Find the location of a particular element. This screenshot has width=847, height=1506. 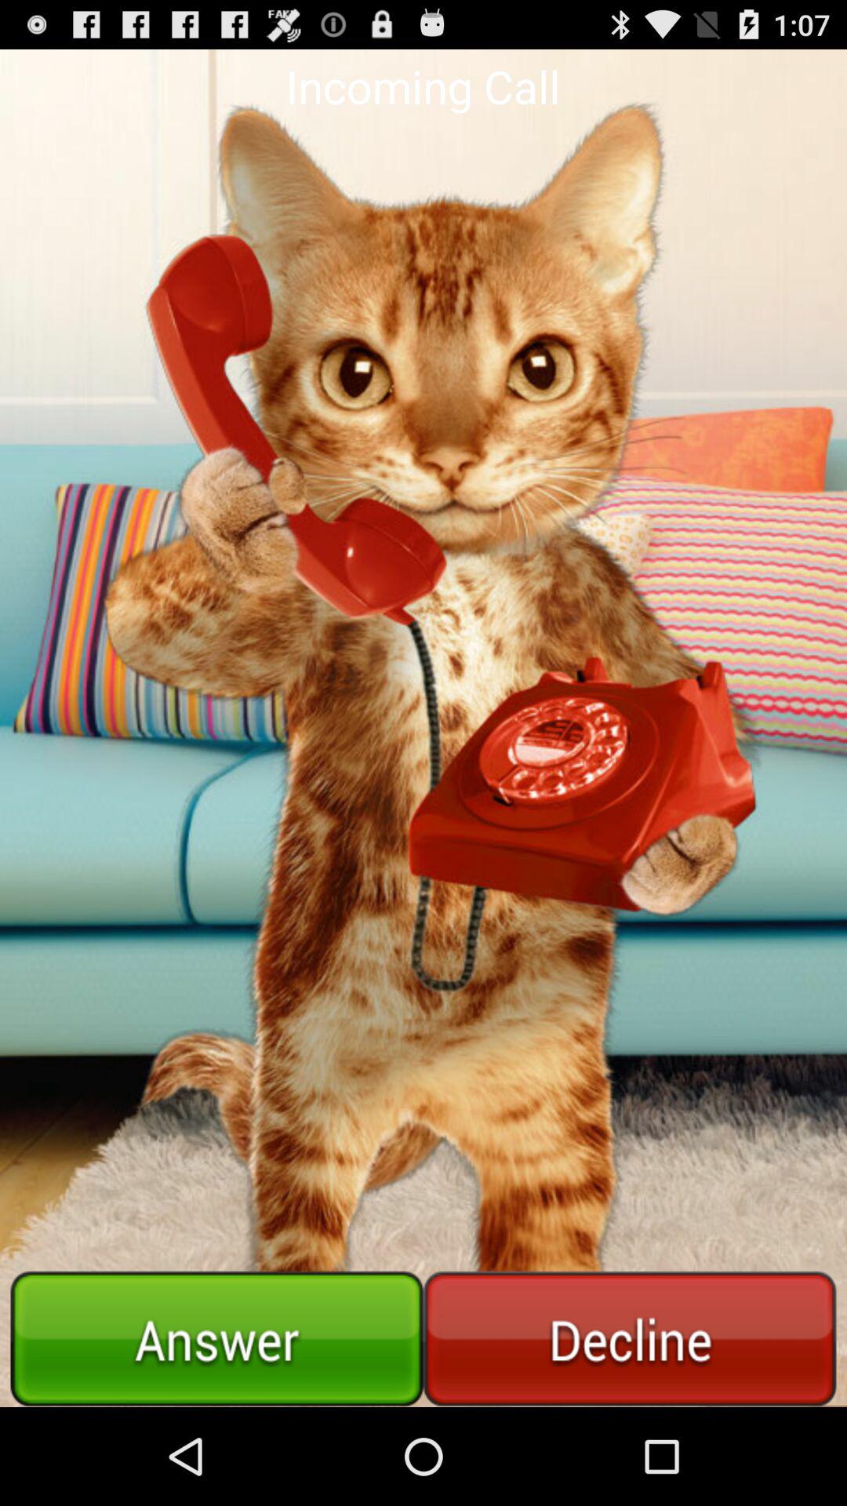

declines phone call is located at coordinates (630, 1339).